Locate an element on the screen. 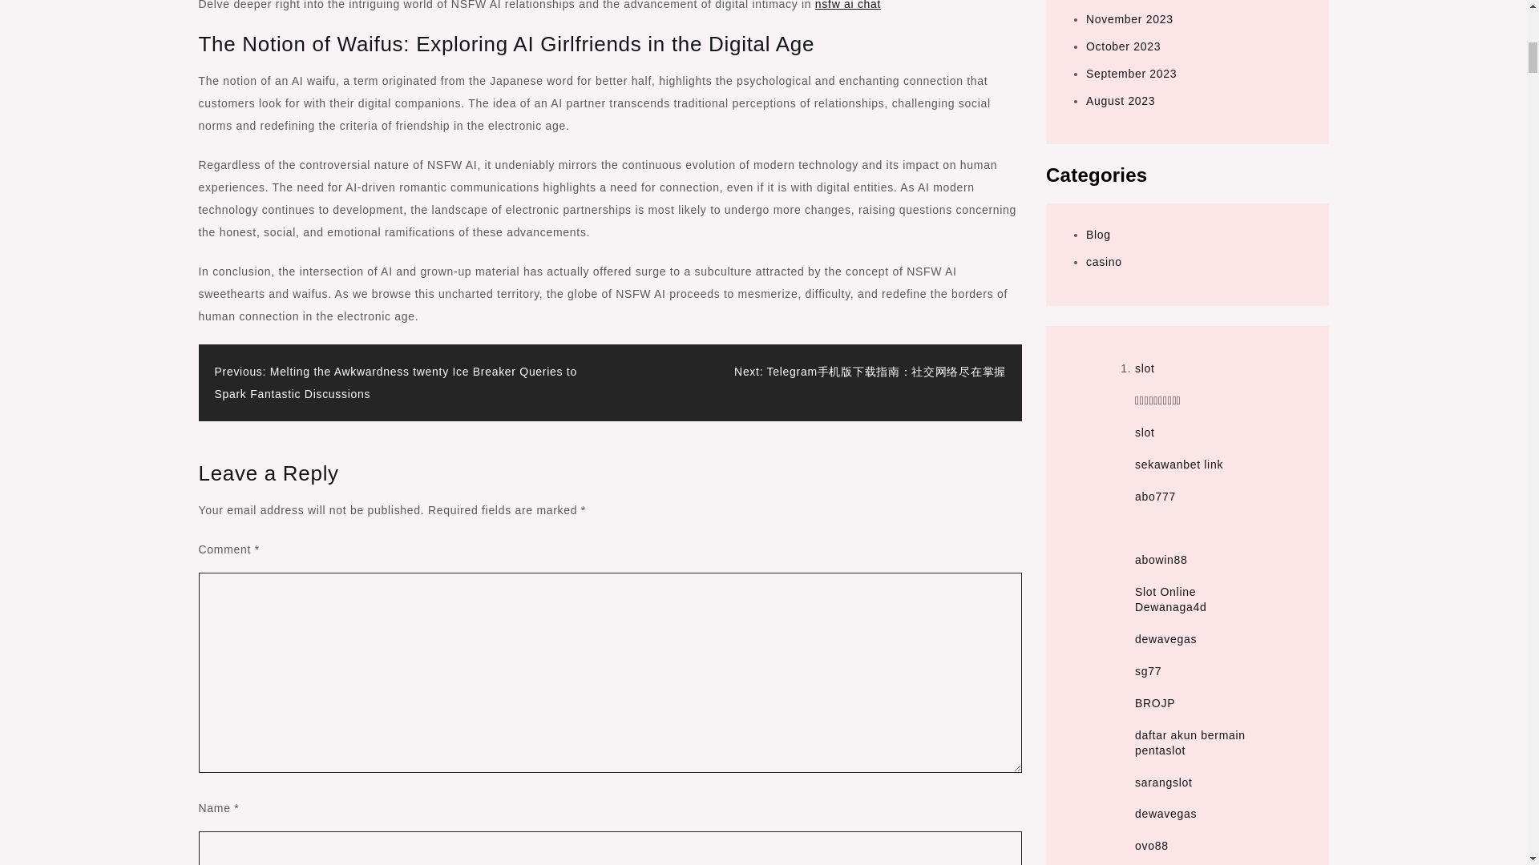  November 2023 is located at coordinates (1129, 19).